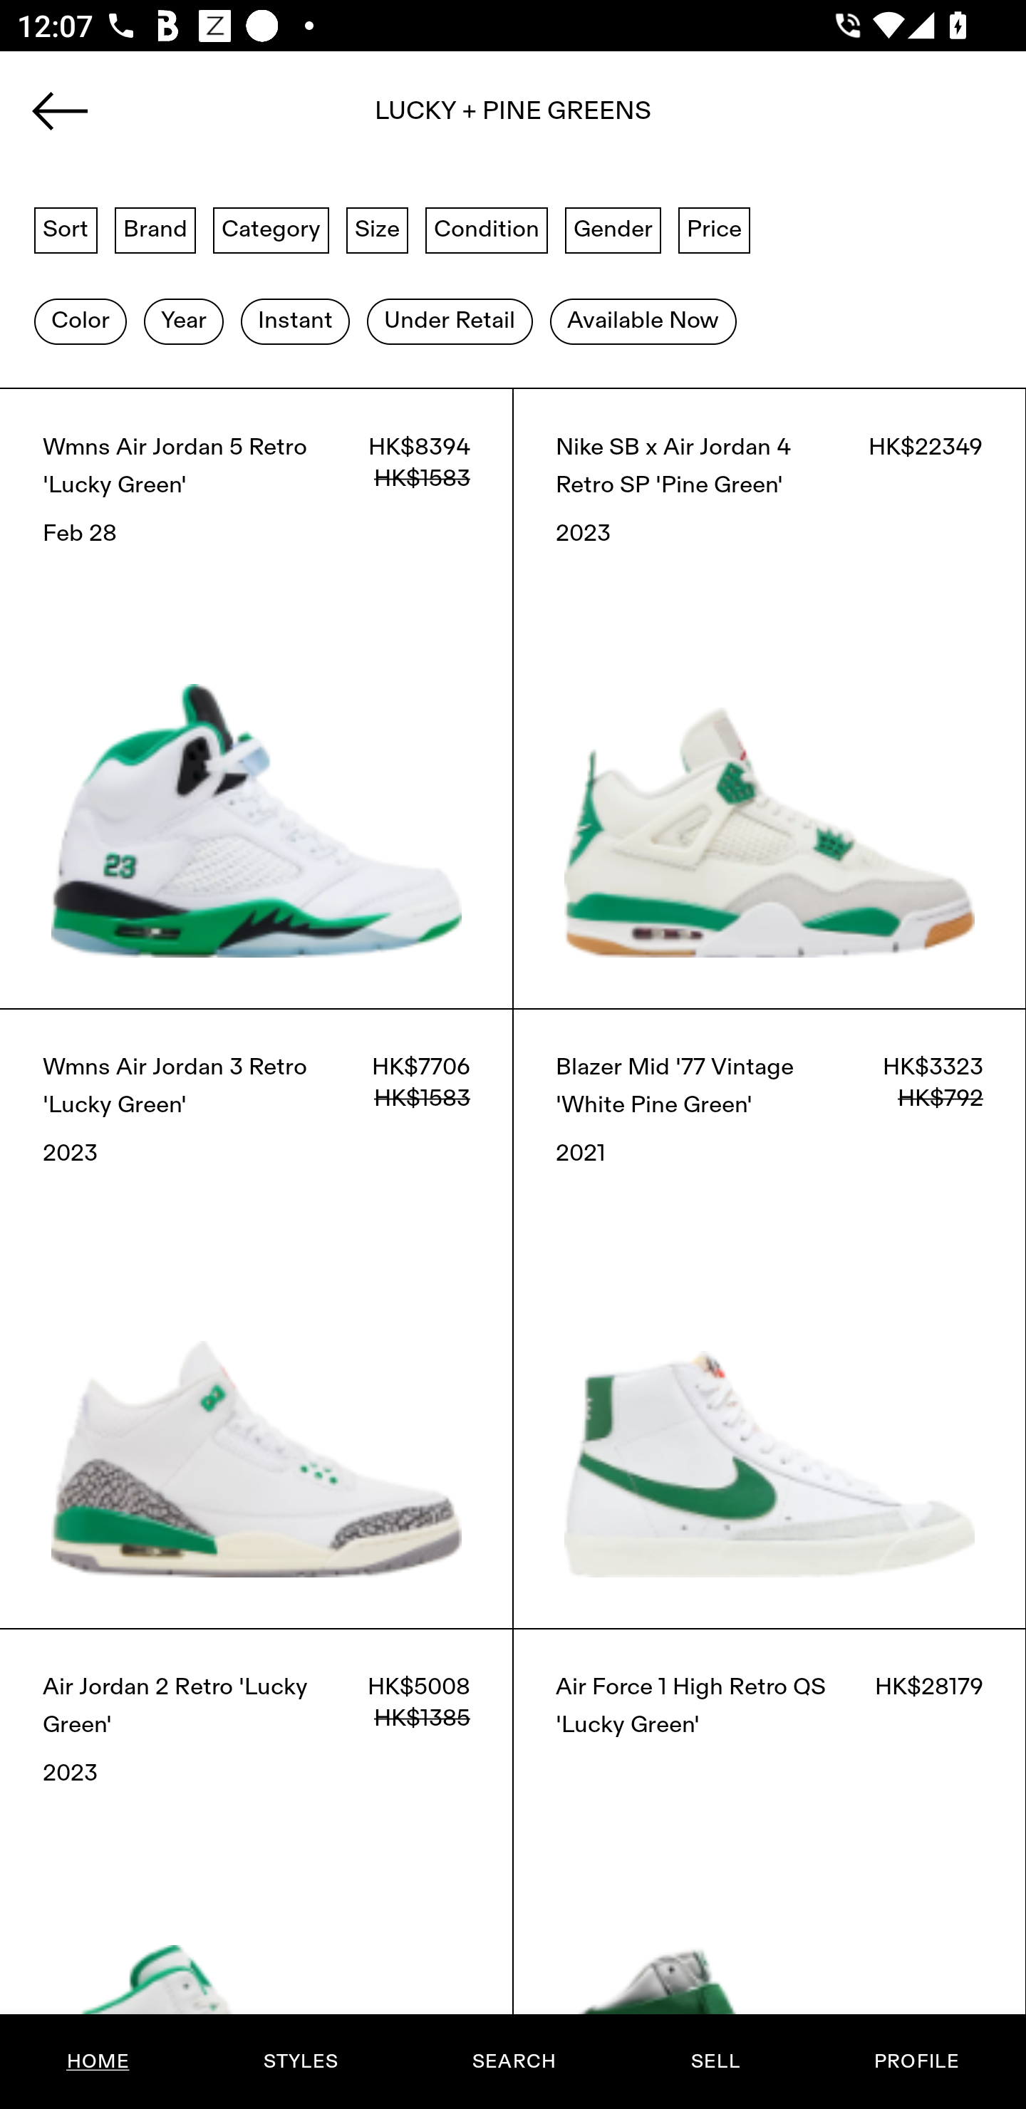 The height and width of the screenshot is (2109, 1026). What do you see at coordinates (715, 2061) in the screenshot?
I see `SELL` at bounding box center [715, 2061].